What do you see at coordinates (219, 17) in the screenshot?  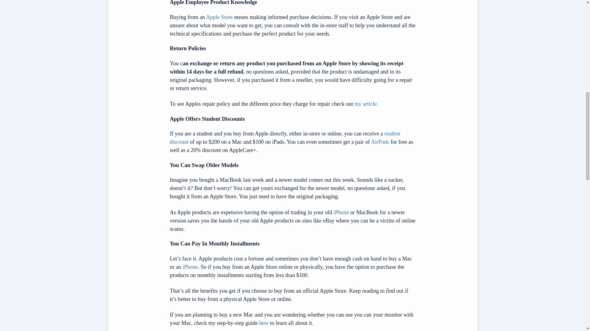 I see `Apple Store` at bounding box center [219, 17].